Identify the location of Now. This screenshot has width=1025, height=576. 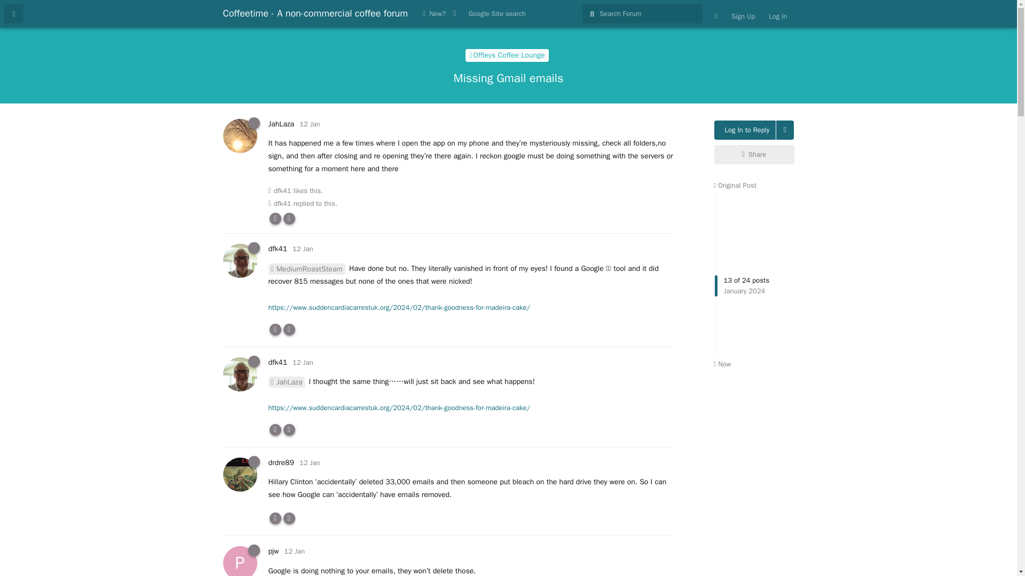
(722, 364).